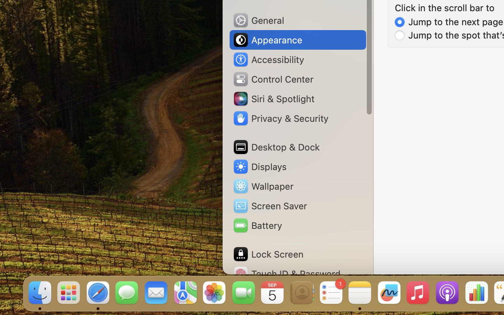 This screenshot has height=315, width=504. Describe the element at coordinates (268, 254) in the screenshot. I see `Lock Screen` at that location.